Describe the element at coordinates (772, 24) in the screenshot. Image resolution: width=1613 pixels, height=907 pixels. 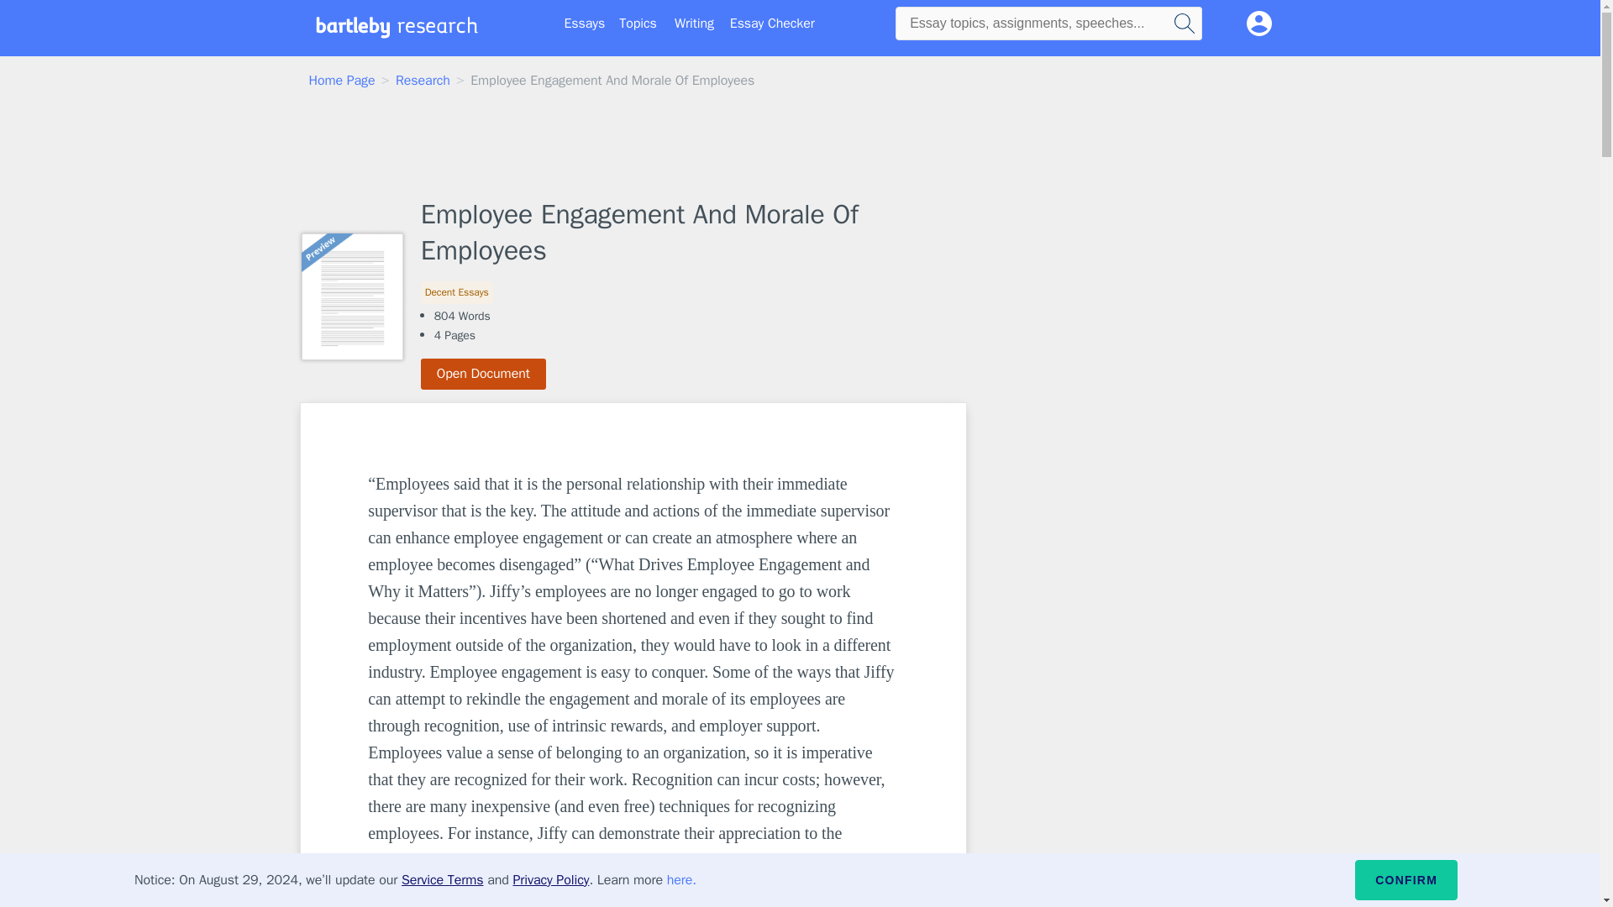
I see `Essay Checker` at that location.